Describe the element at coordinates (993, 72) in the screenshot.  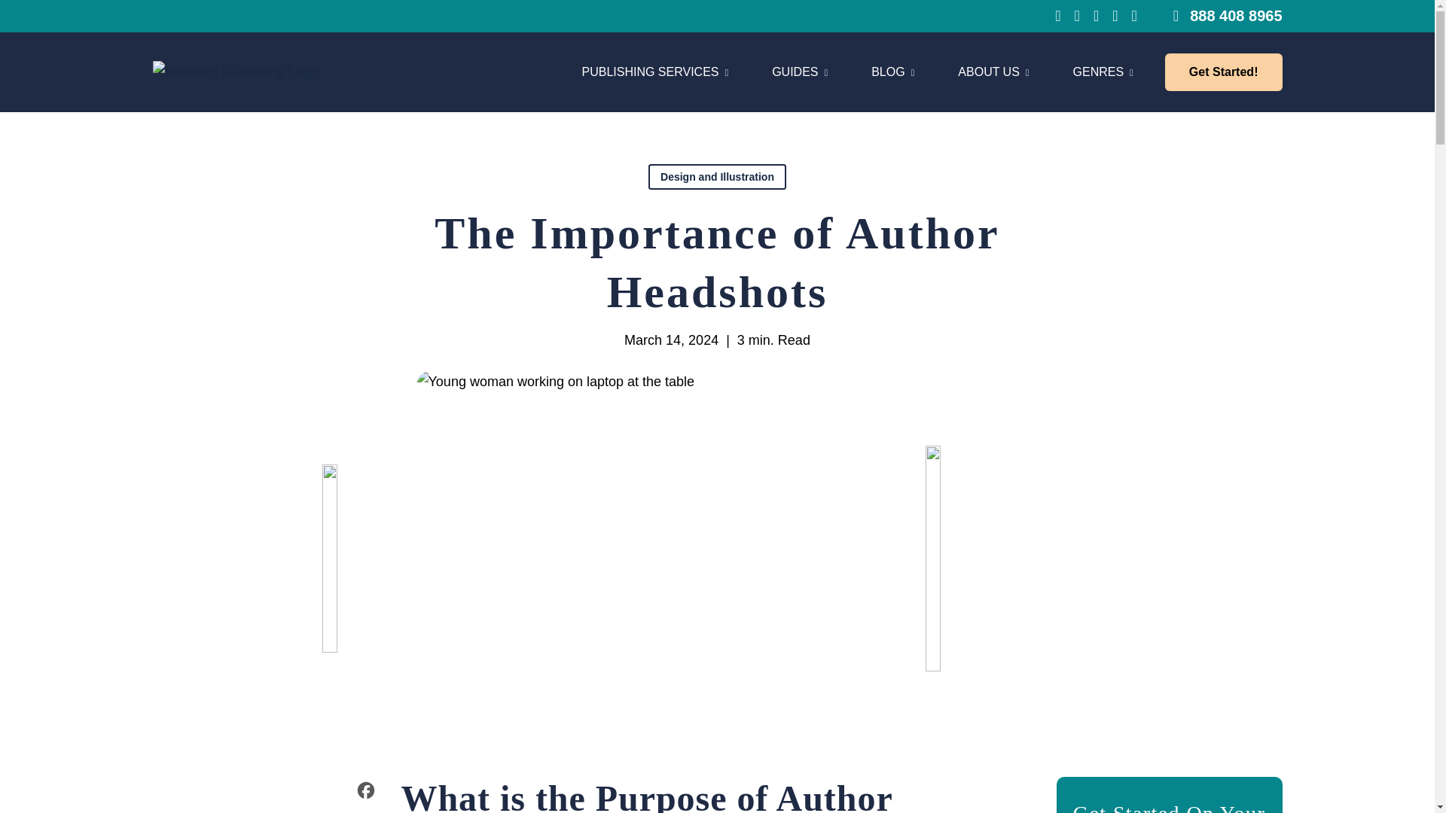
I see `ABOUT US` at that location.